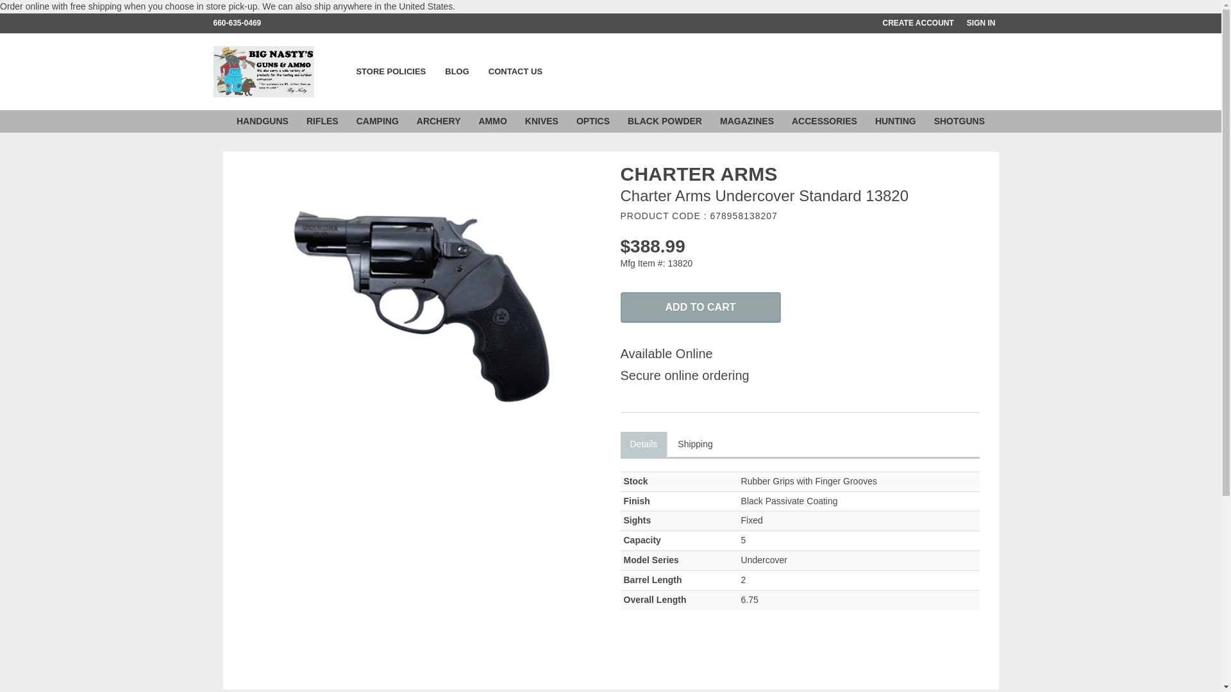 The image size is (1231, 692). I want to click on STORE POLICIES, so click(390, 71).